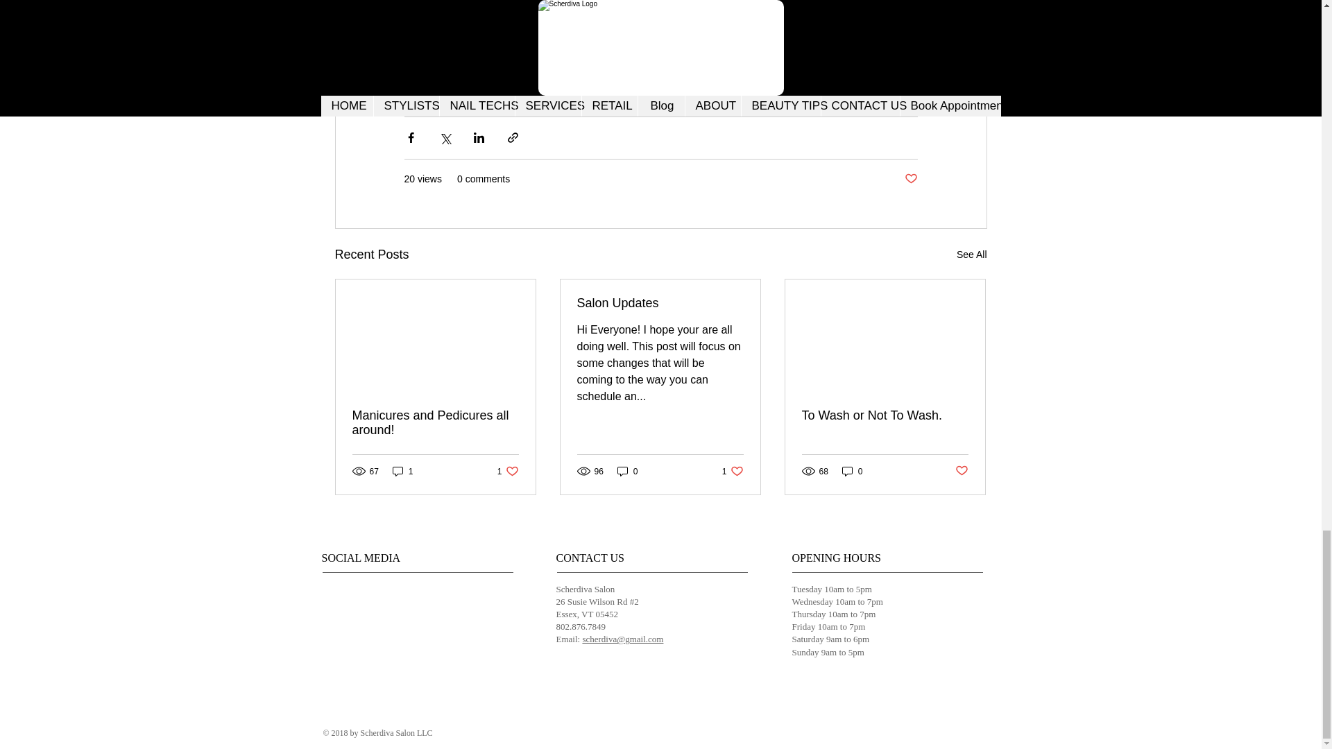 The width and height of the screenshot is (1332, 749). What do you see at coordinates (962, 471) in the screenshot?
I see `Post not marked as liked` at bounding box center [962, 471].